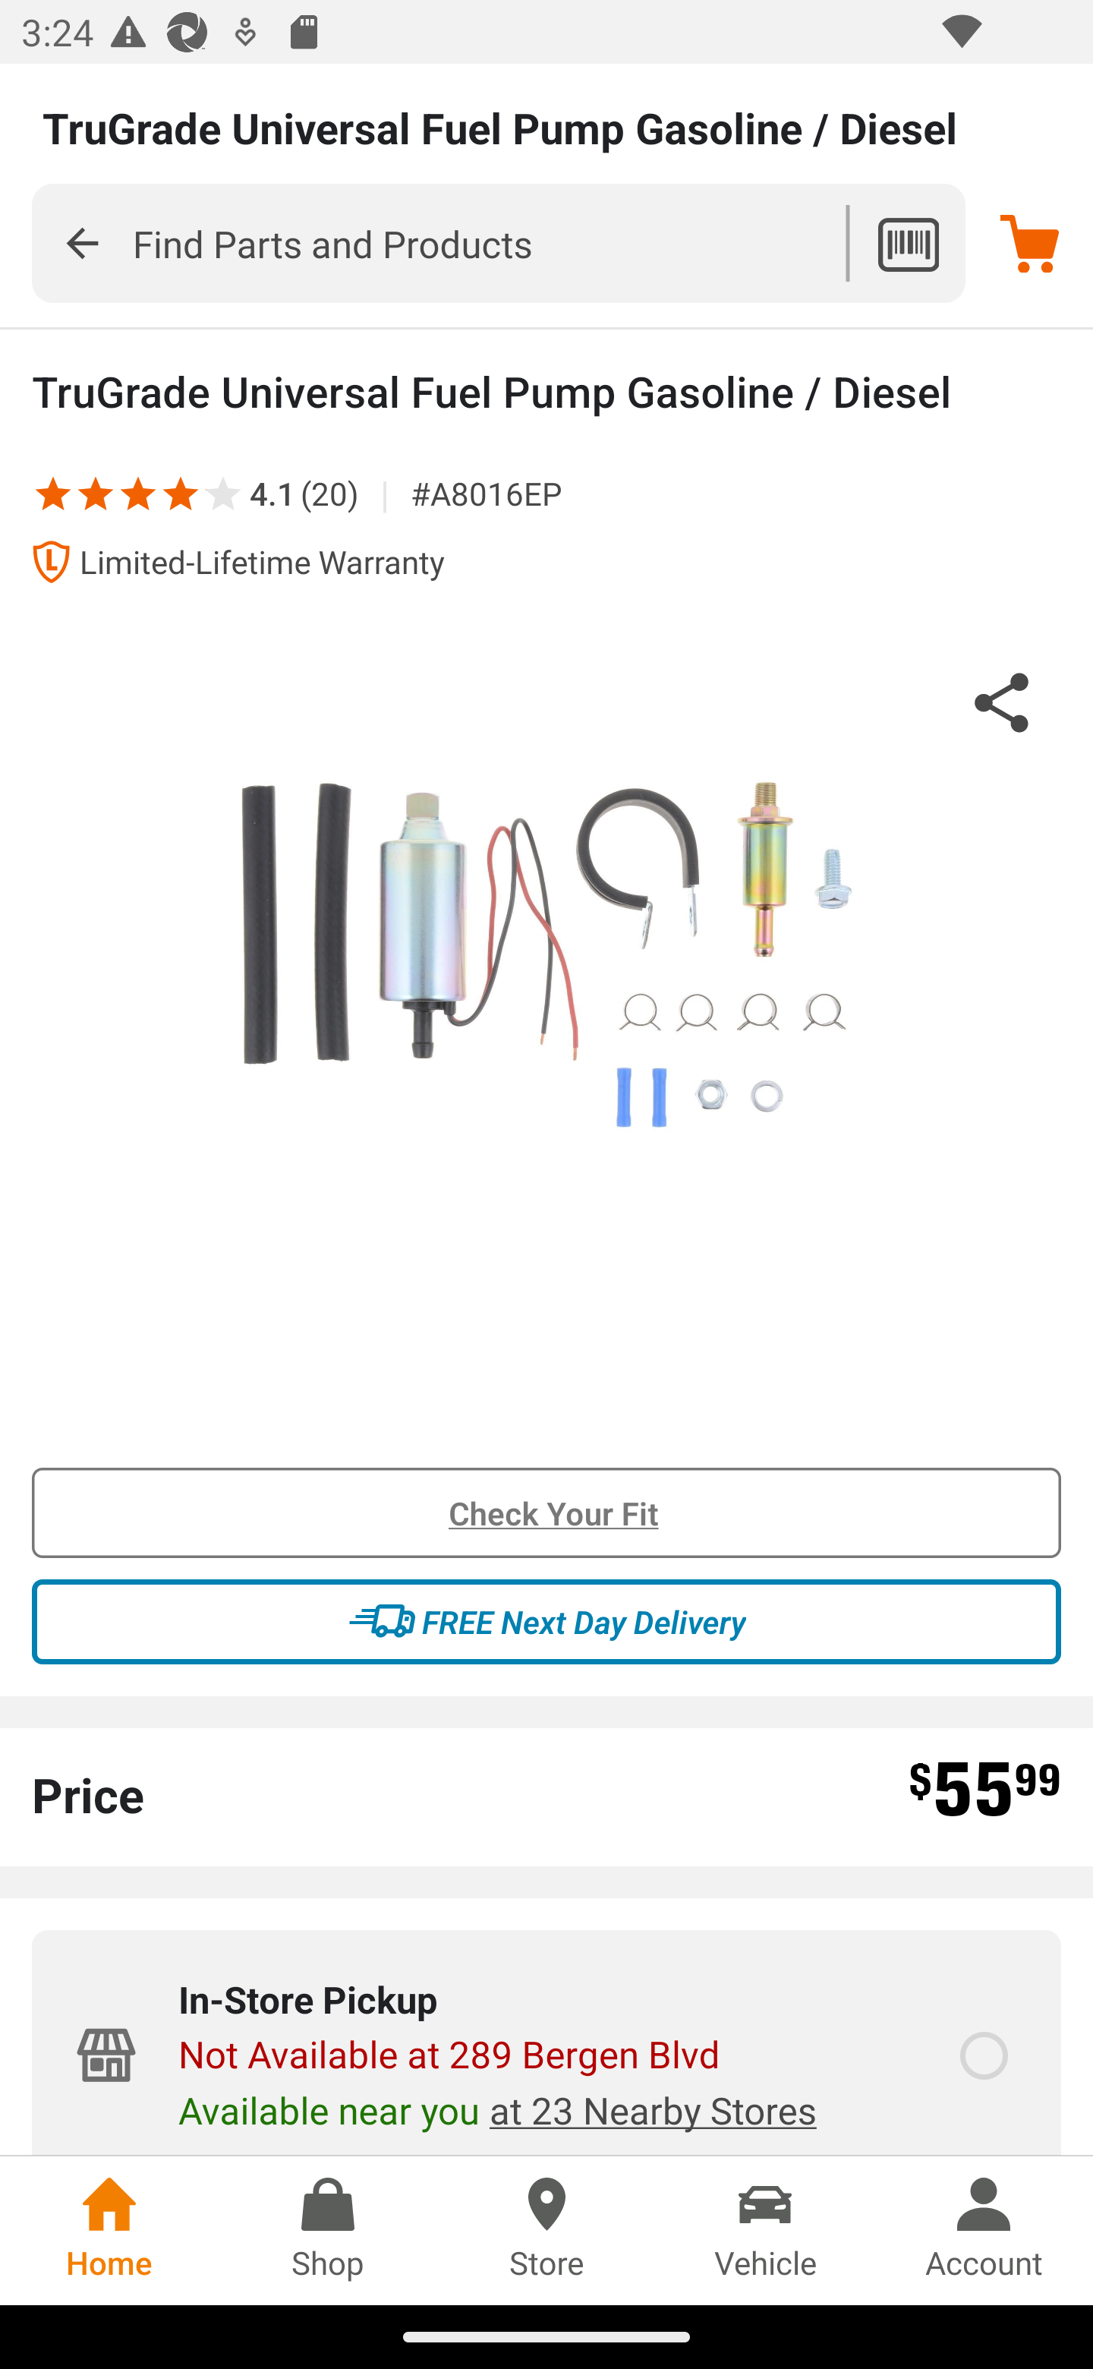 The height and width of the screenshot is (2369, 1093). Describe the element at coordinates (204, 492) in the screenshot. I see `` at that location.